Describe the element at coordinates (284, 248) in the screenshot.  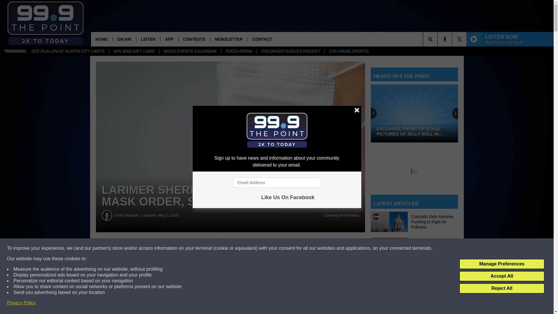
I see `Share on Twitter` at that location.